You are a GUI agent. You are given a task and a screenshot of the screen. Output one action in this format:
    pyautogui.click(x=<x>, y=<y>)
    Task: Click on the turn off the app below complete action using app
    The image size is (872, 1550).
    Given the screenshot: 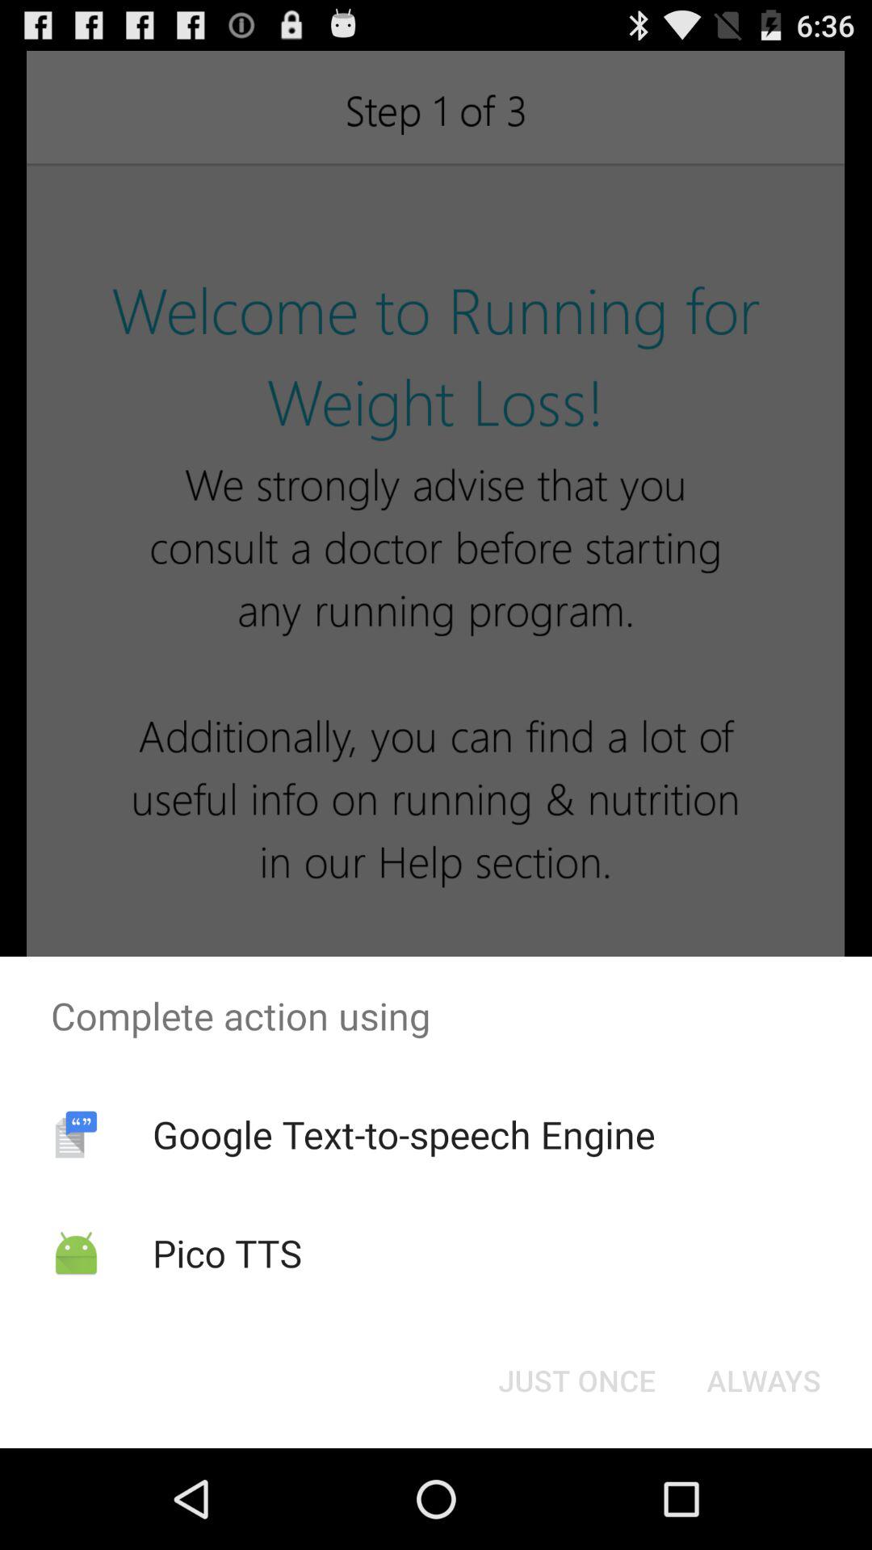 What is the action you would take?
    pyautogui.click(x=764, y=1380)
    